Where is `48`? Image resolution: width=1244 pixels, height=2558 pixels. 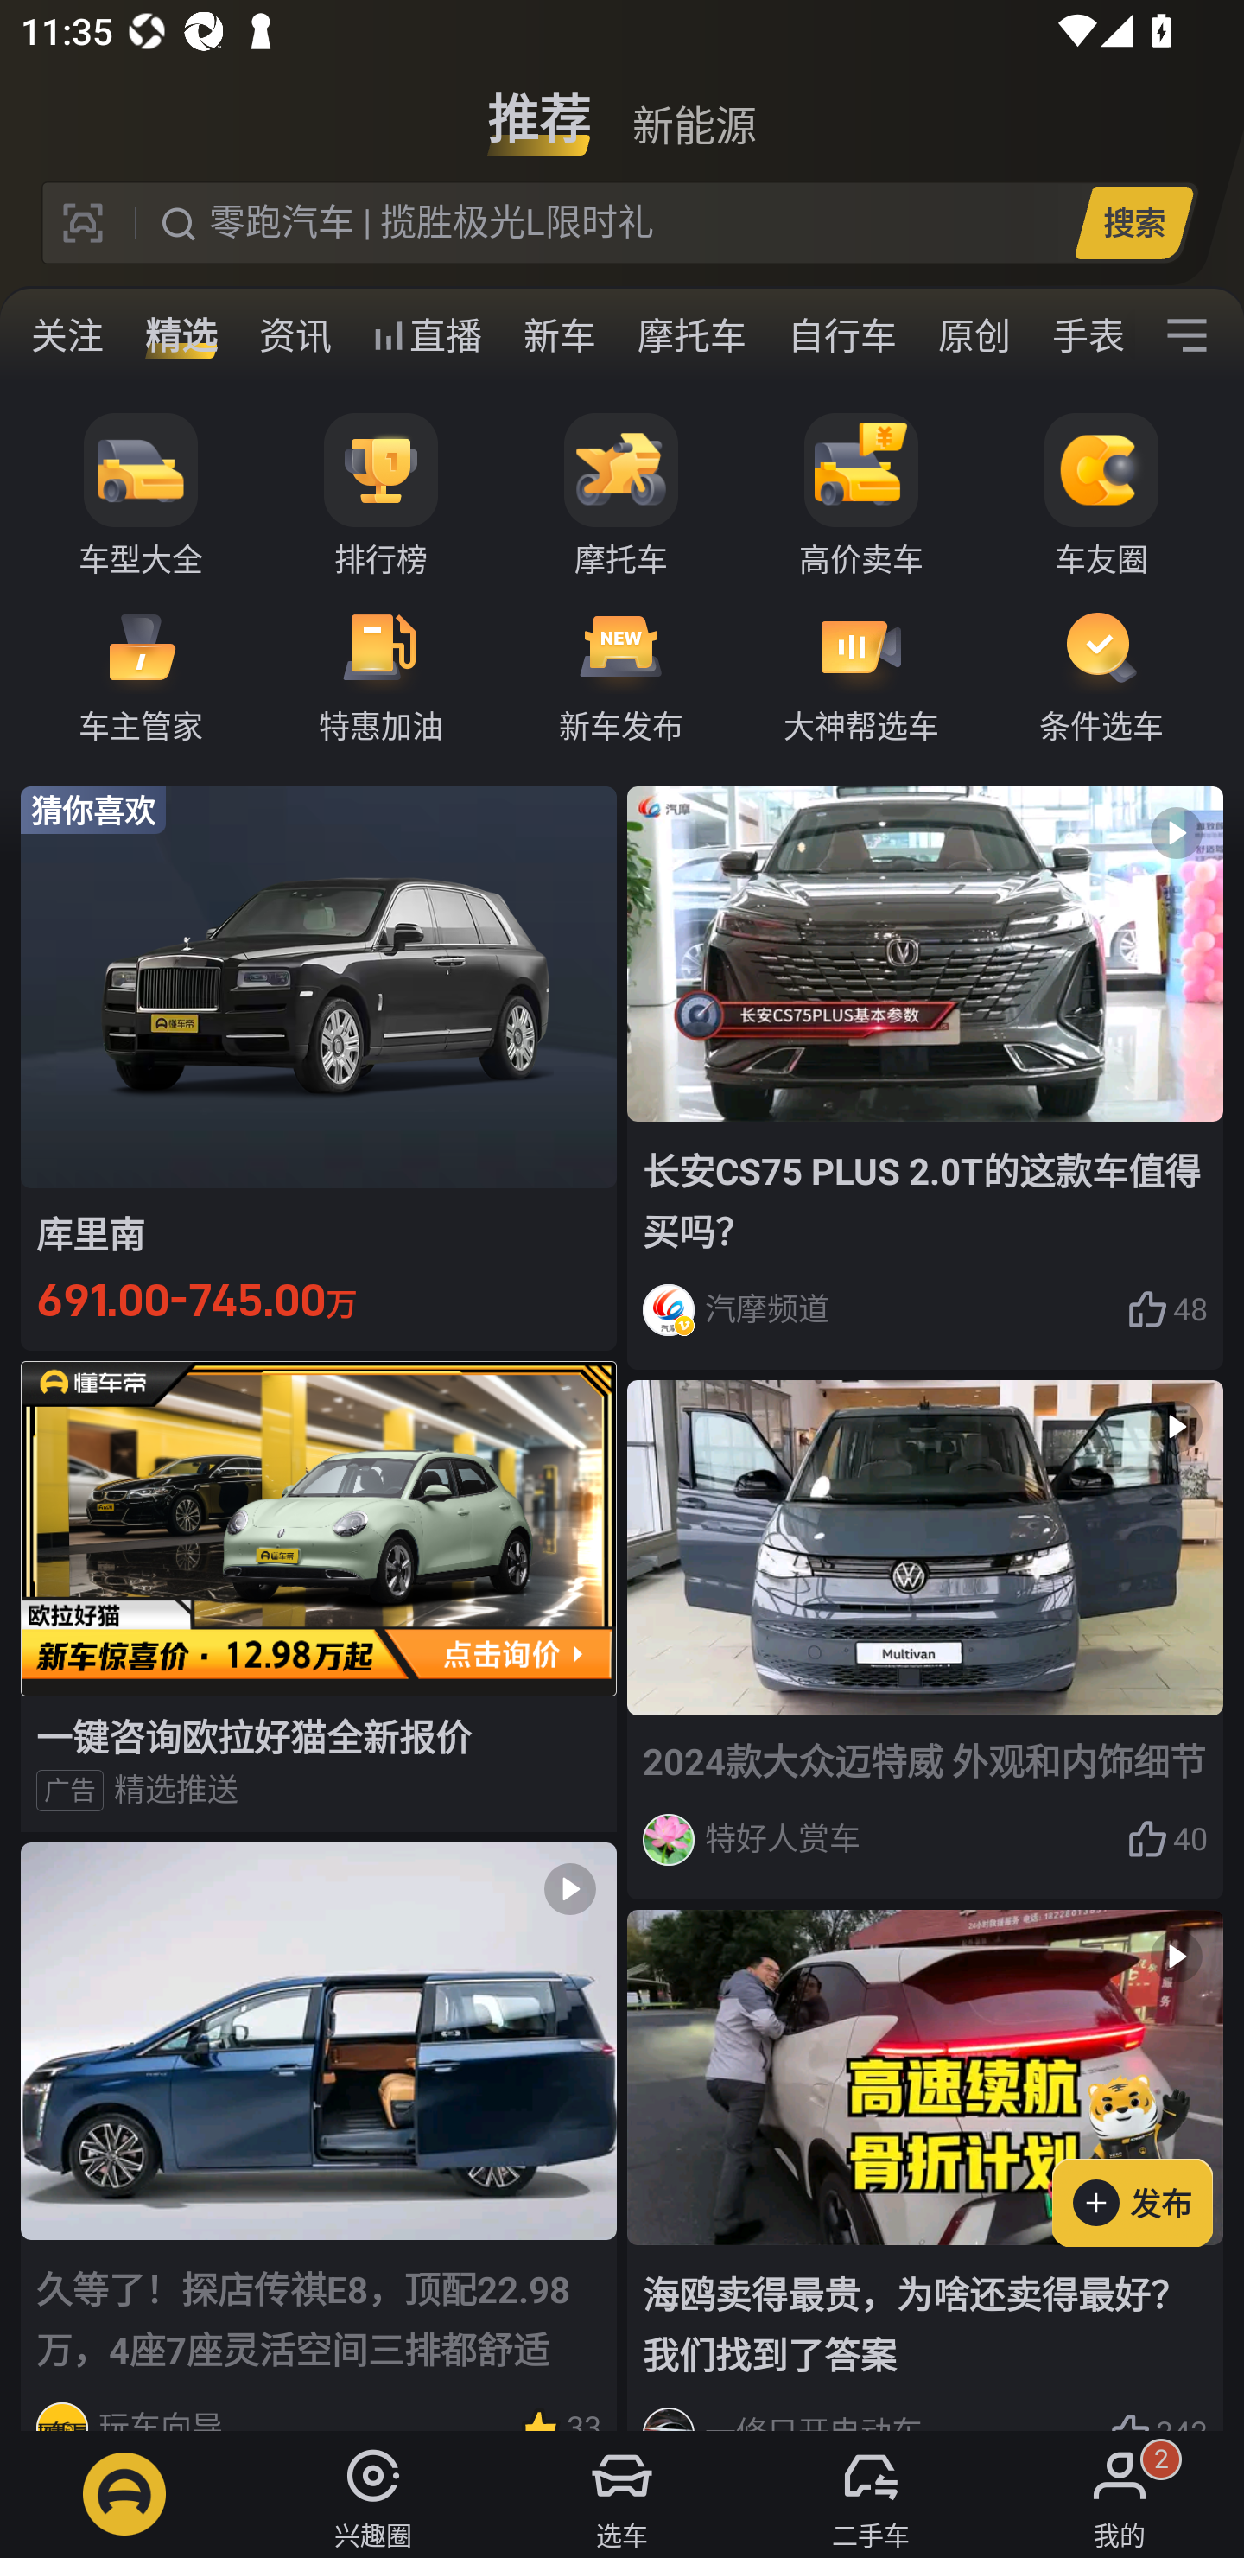 48 is located at coordinates (1167, 1309).